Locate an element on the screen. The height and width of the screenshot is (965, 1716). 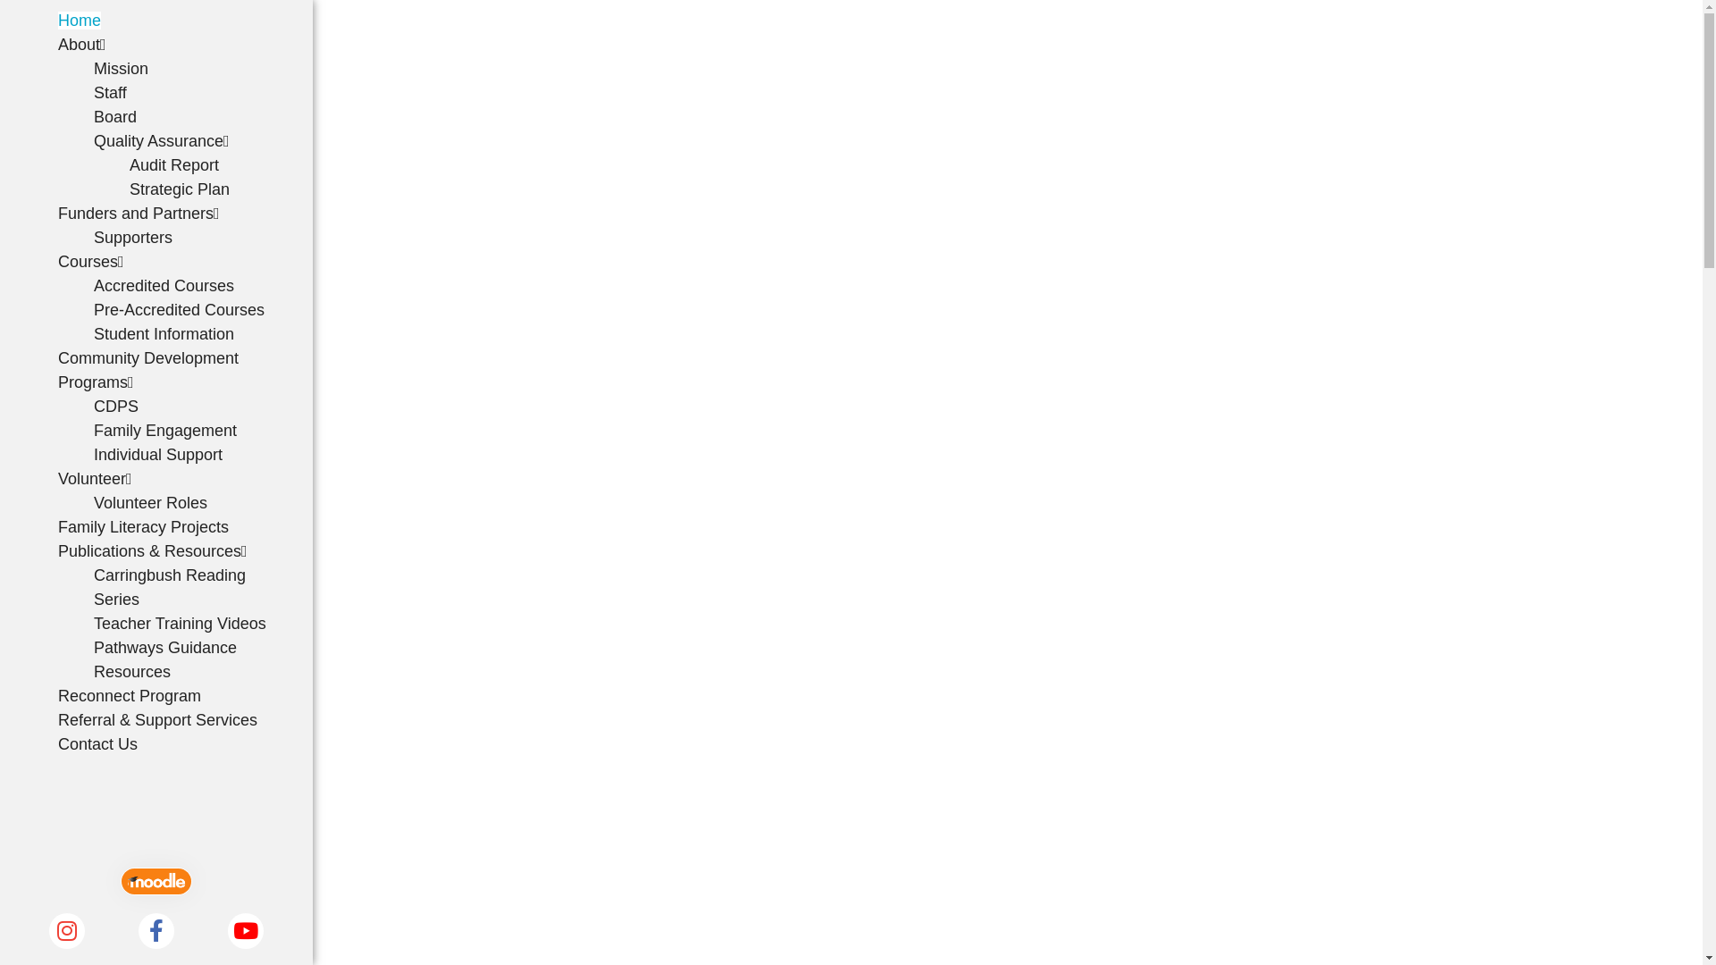
Carringbush Reading Series is located at coordinates (170, 588).